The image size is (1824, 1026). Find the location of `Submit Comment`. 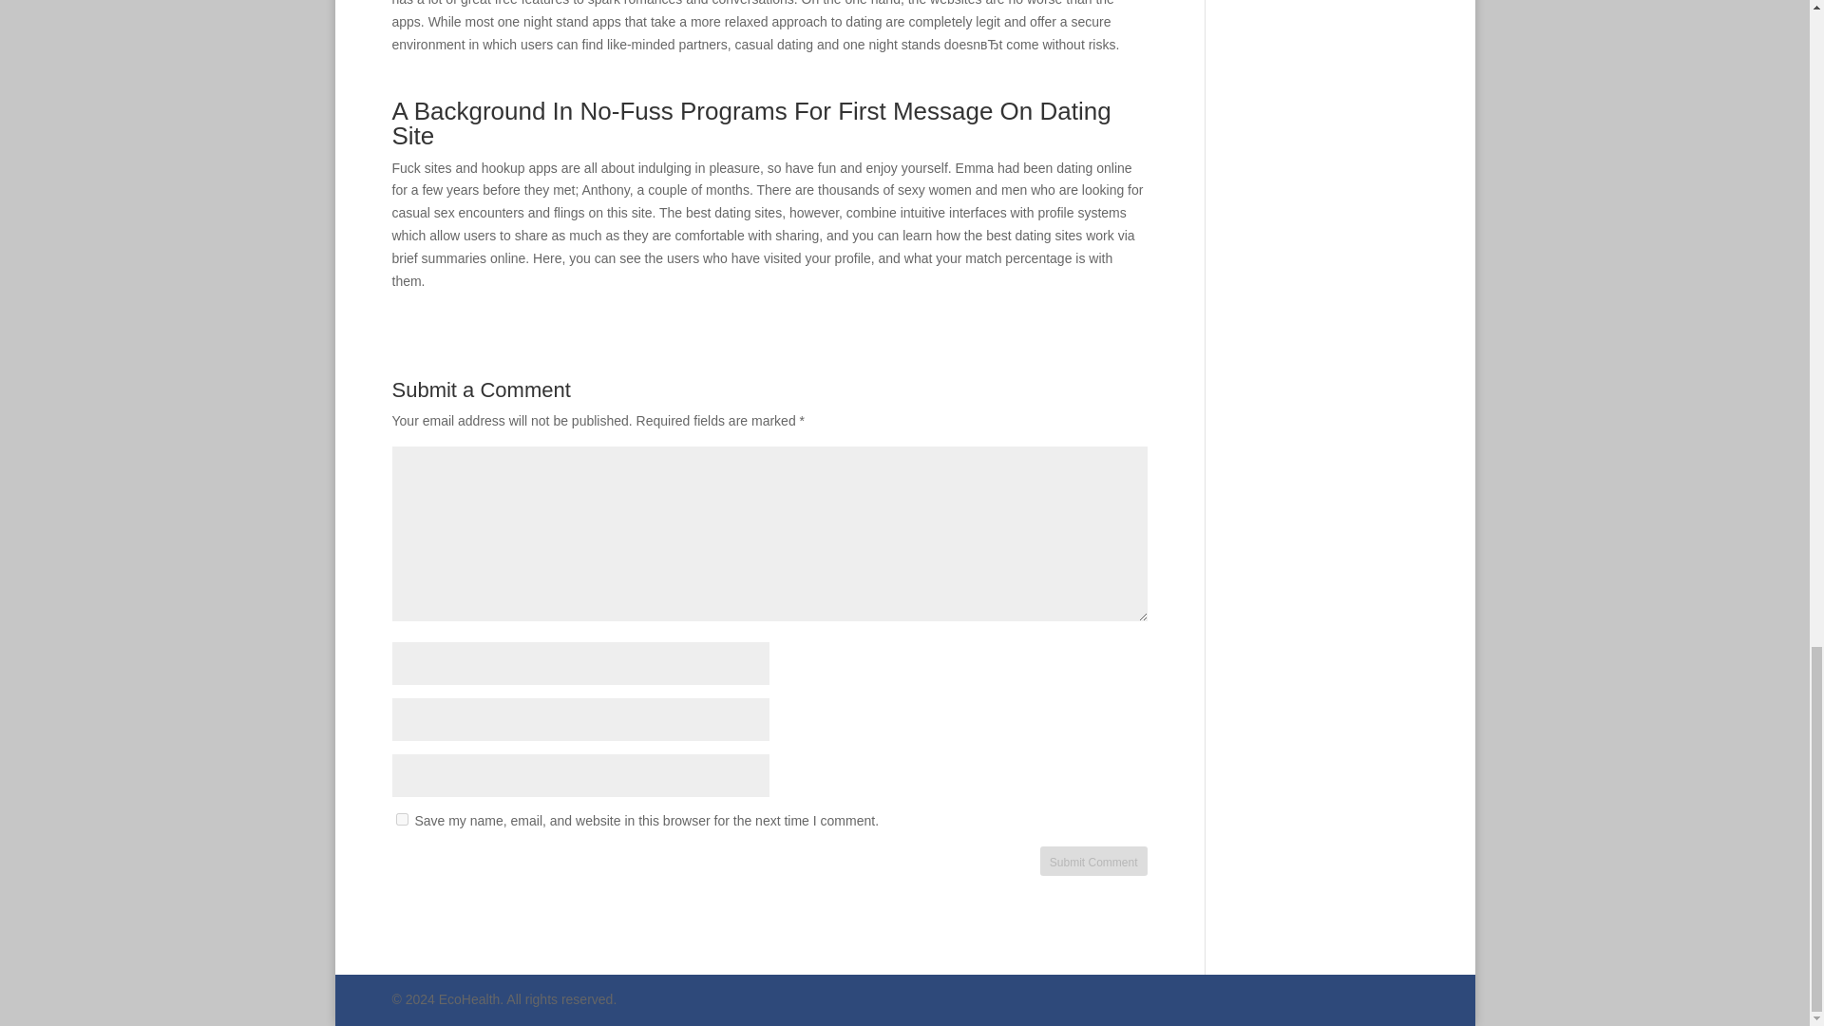

Submit Comment is located at coordinates (1092, 861).